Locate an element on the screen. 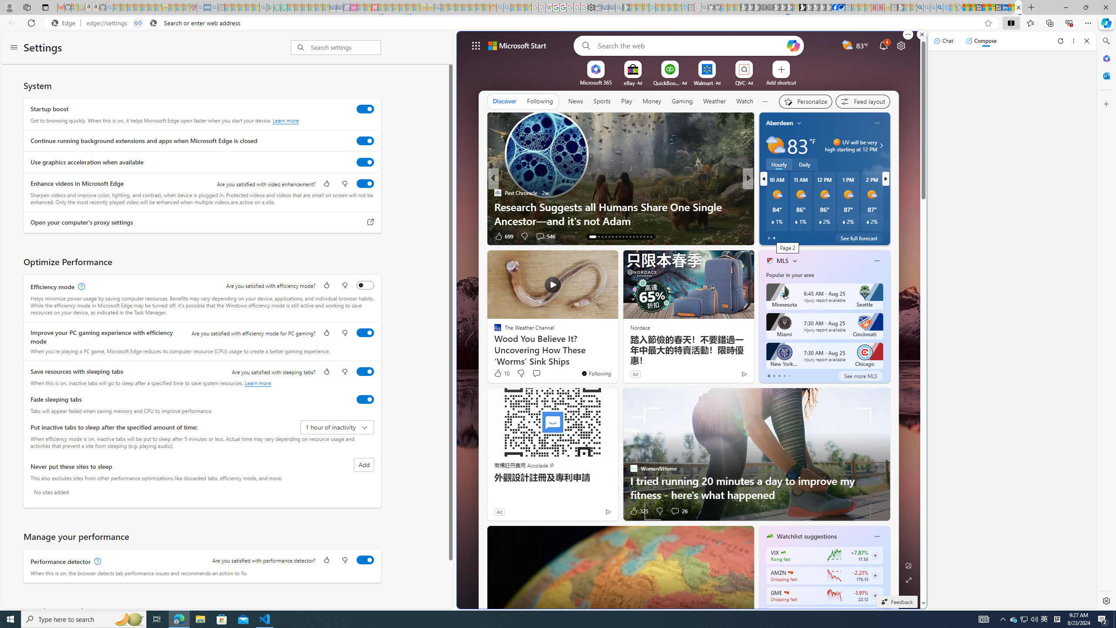  Daily is located at coordinates (805, 164).